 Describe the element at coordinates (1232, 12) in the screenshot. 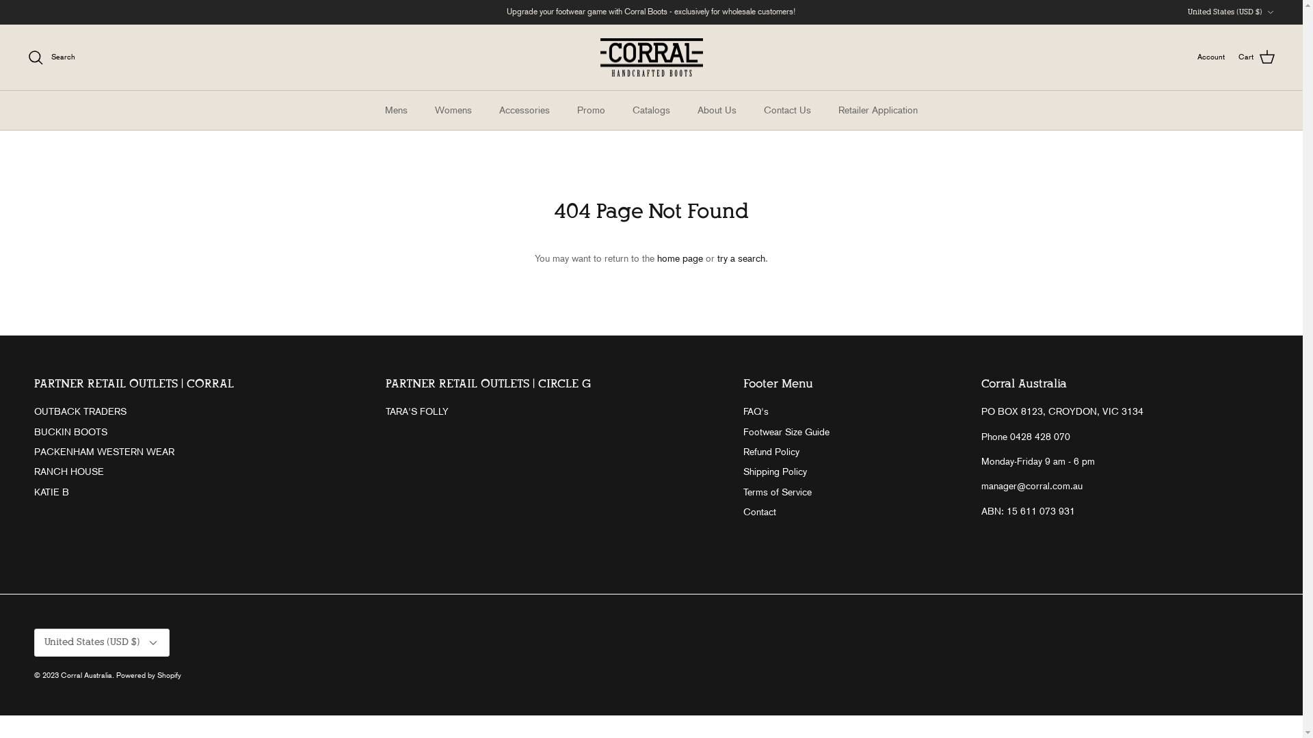

I see `United States (USD $)
Down` at that location.